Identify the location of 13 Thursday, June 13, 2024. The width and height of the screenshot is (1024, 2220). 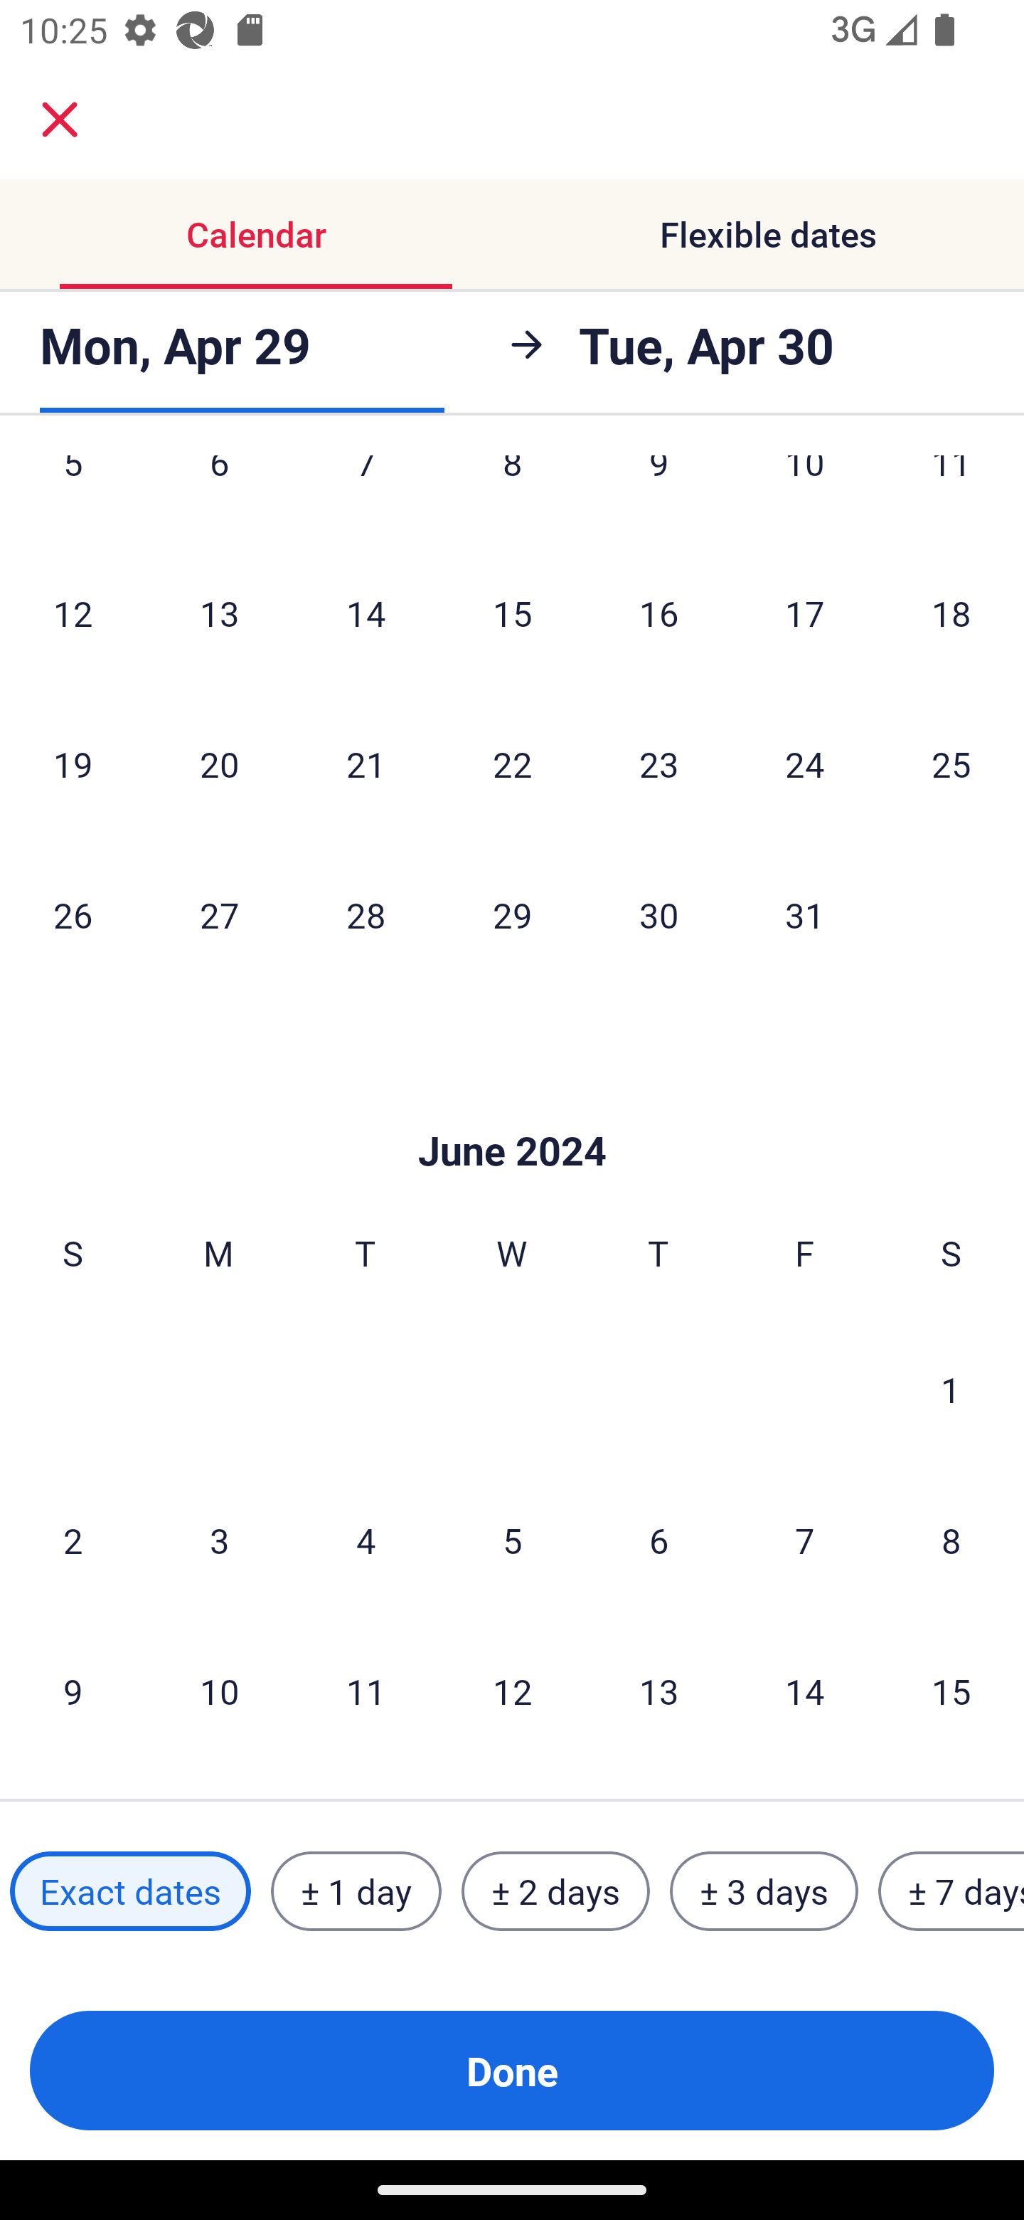
(658, 1691).